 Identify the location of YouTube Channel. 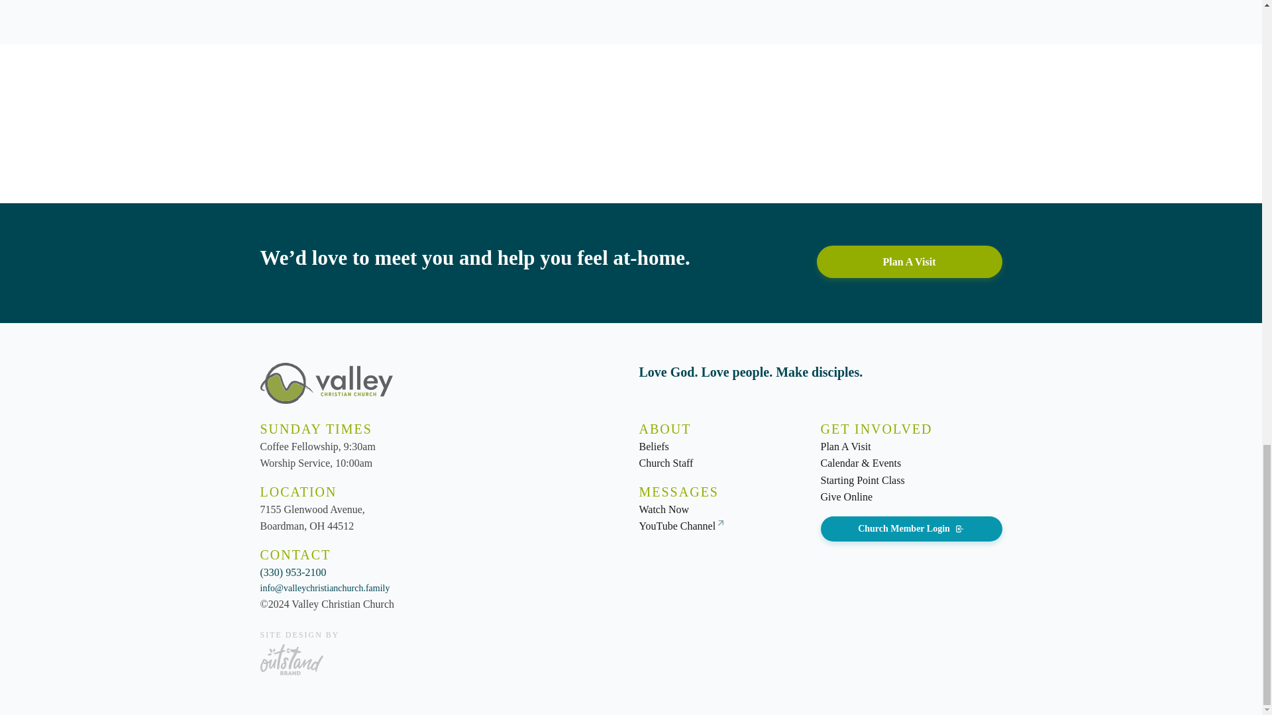
(676, 526).